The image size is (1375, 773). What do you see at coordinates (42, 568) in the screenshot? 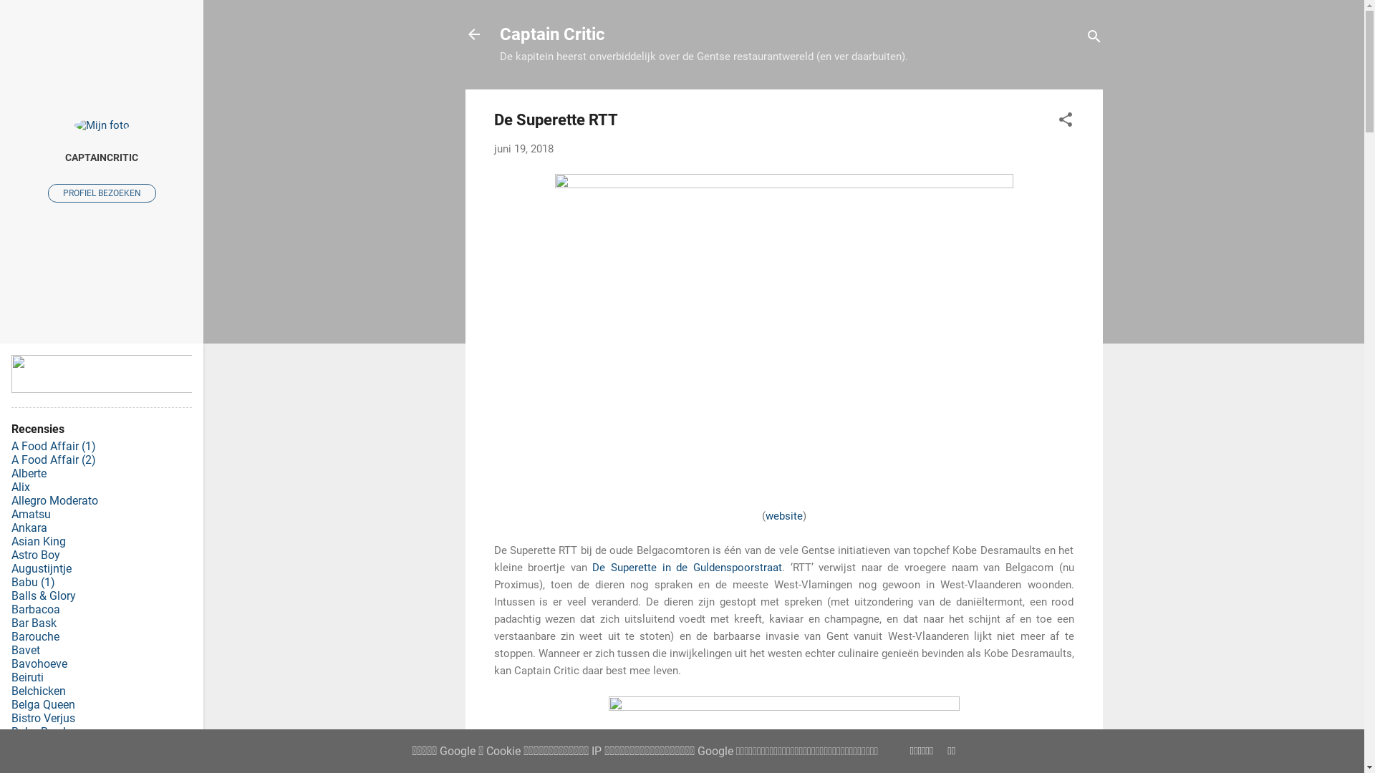
I see `Augustijntje` at bounding box center [42, 568].